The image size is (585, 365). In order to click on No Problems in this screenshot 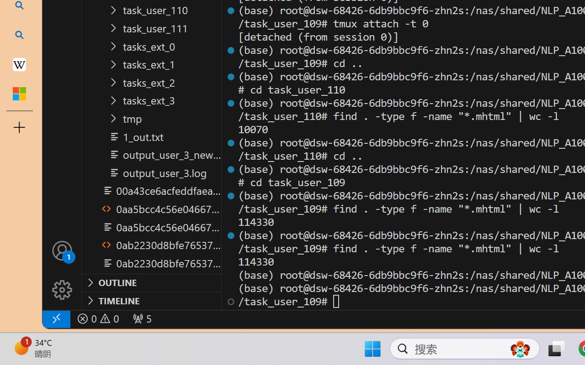, I will do `click(97, 318)`.